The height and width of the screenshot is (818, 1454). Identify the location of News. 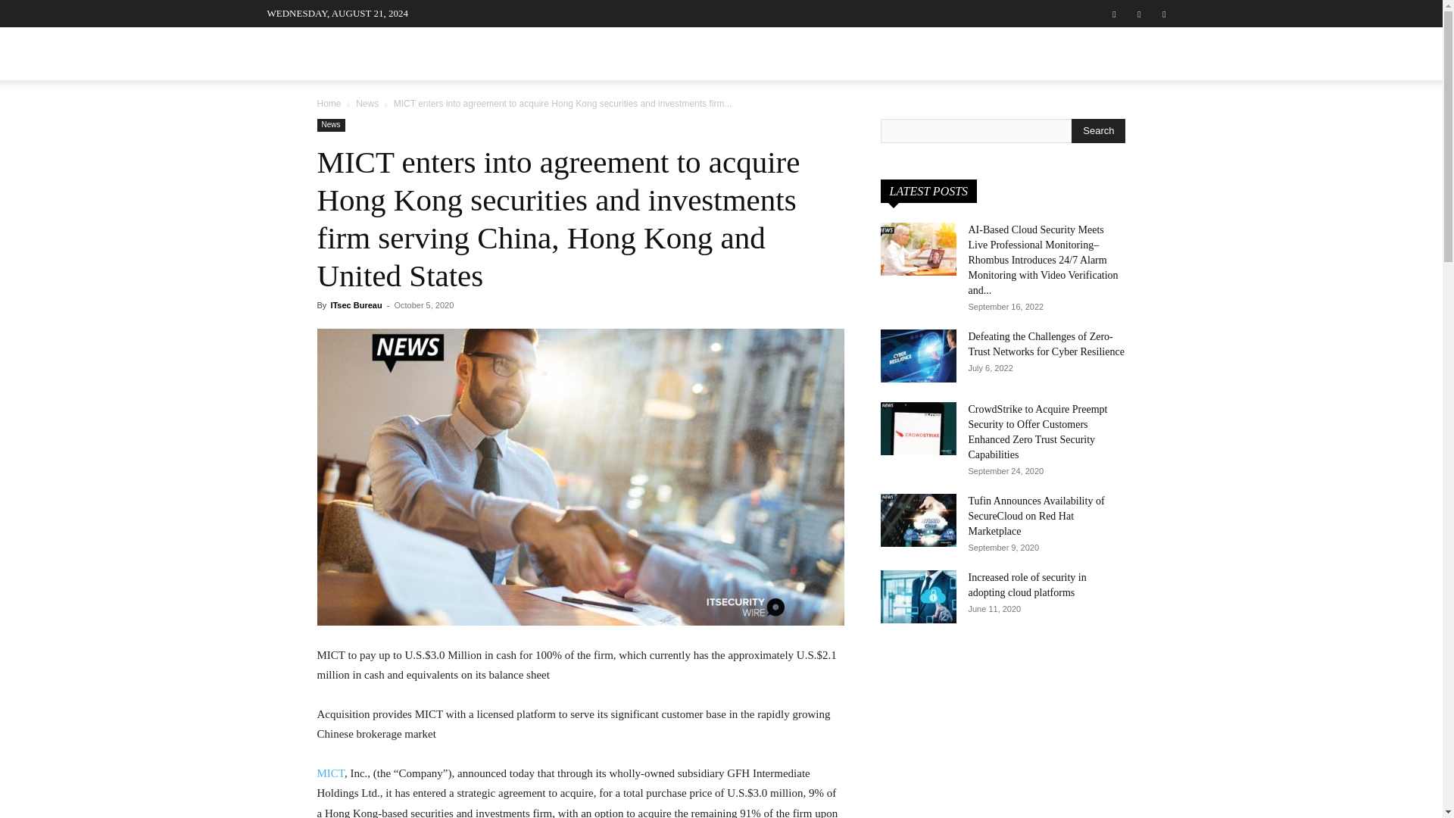
(367, 103).